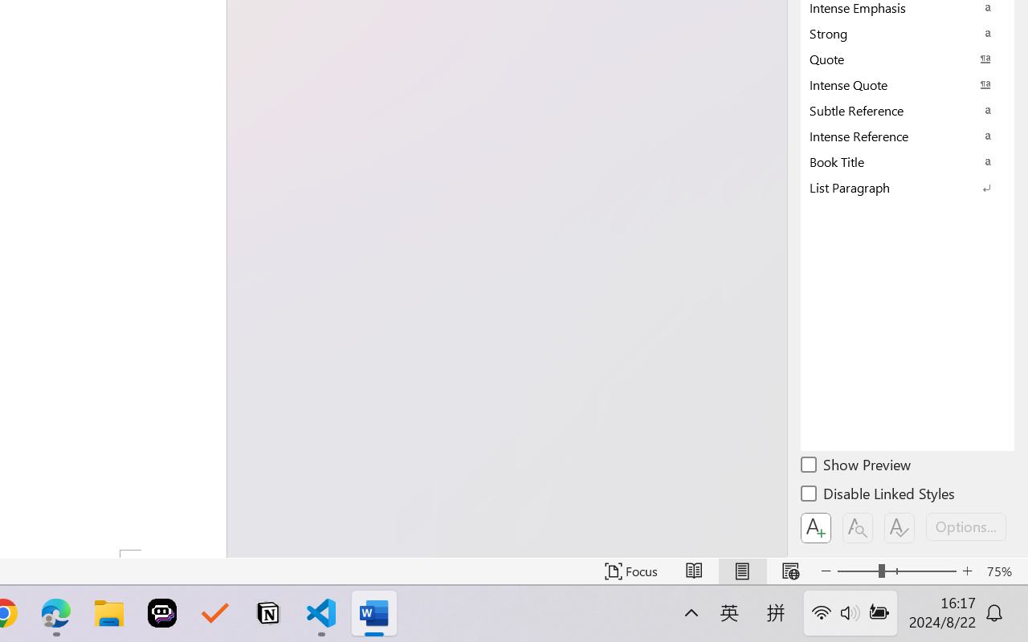 The image size is (1028, 642). I want to click on Intense Reference, so click(908, 136).